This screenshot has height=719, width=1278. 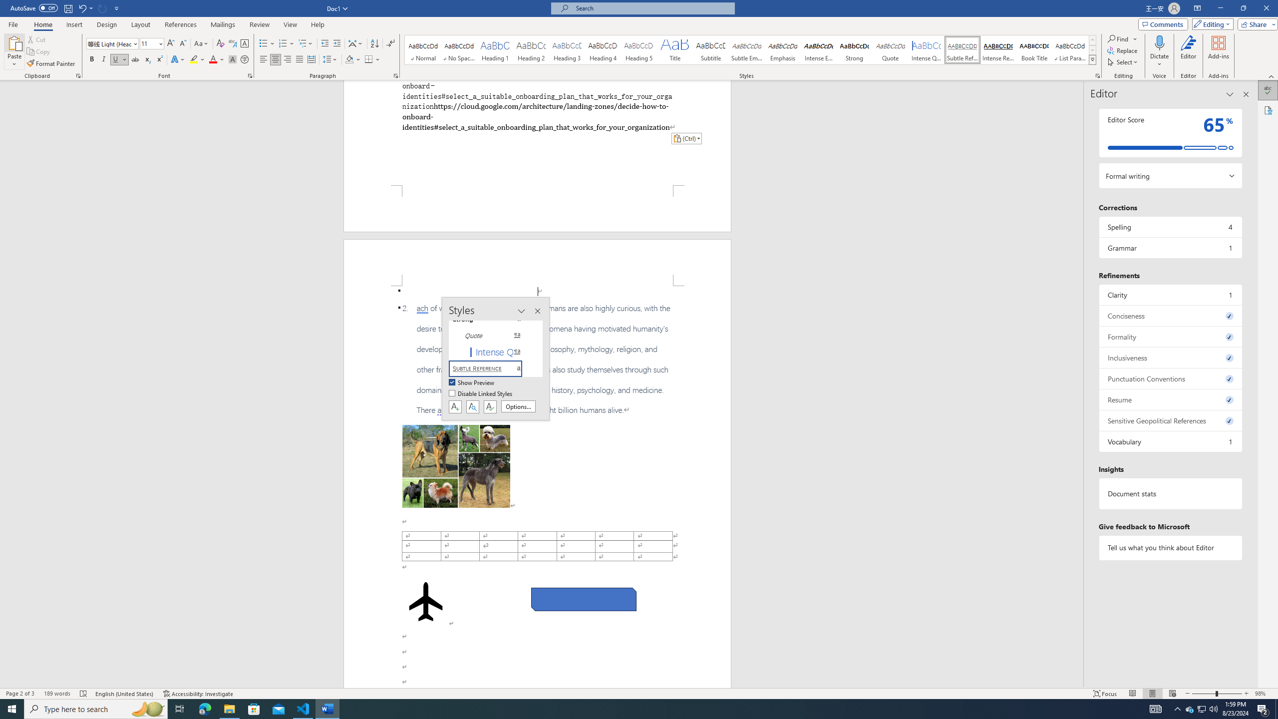 What do you see at coordinates (82, 8) in the screenshot?
I see `Undo Paste` at bounding box center [82, 8].